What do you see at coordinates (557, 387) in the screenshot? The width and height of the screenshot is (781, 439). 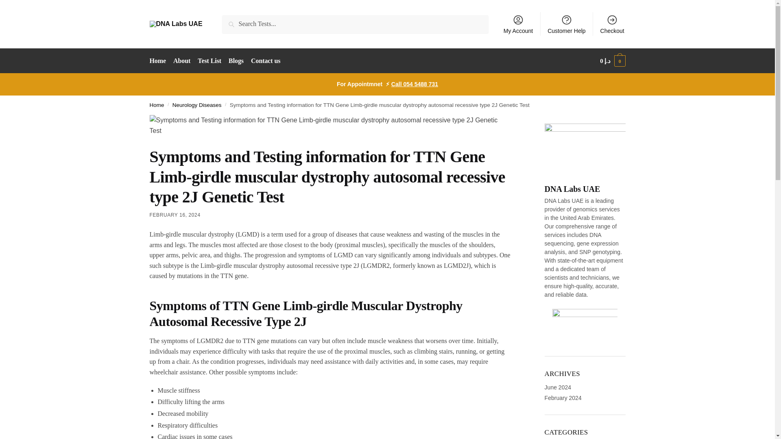 I see `June 2024` at bounding box center [557, 387].